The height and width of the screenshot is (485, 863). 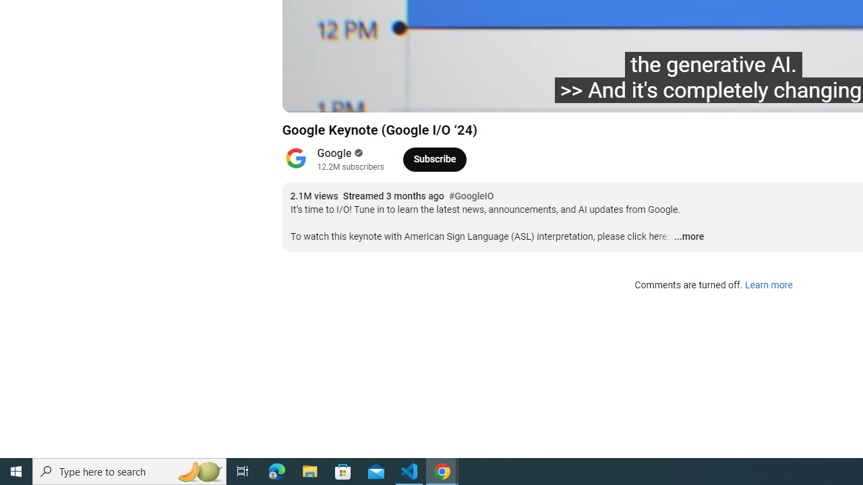 I want to click on Subscribe to Google., so click(x=434, y=159).